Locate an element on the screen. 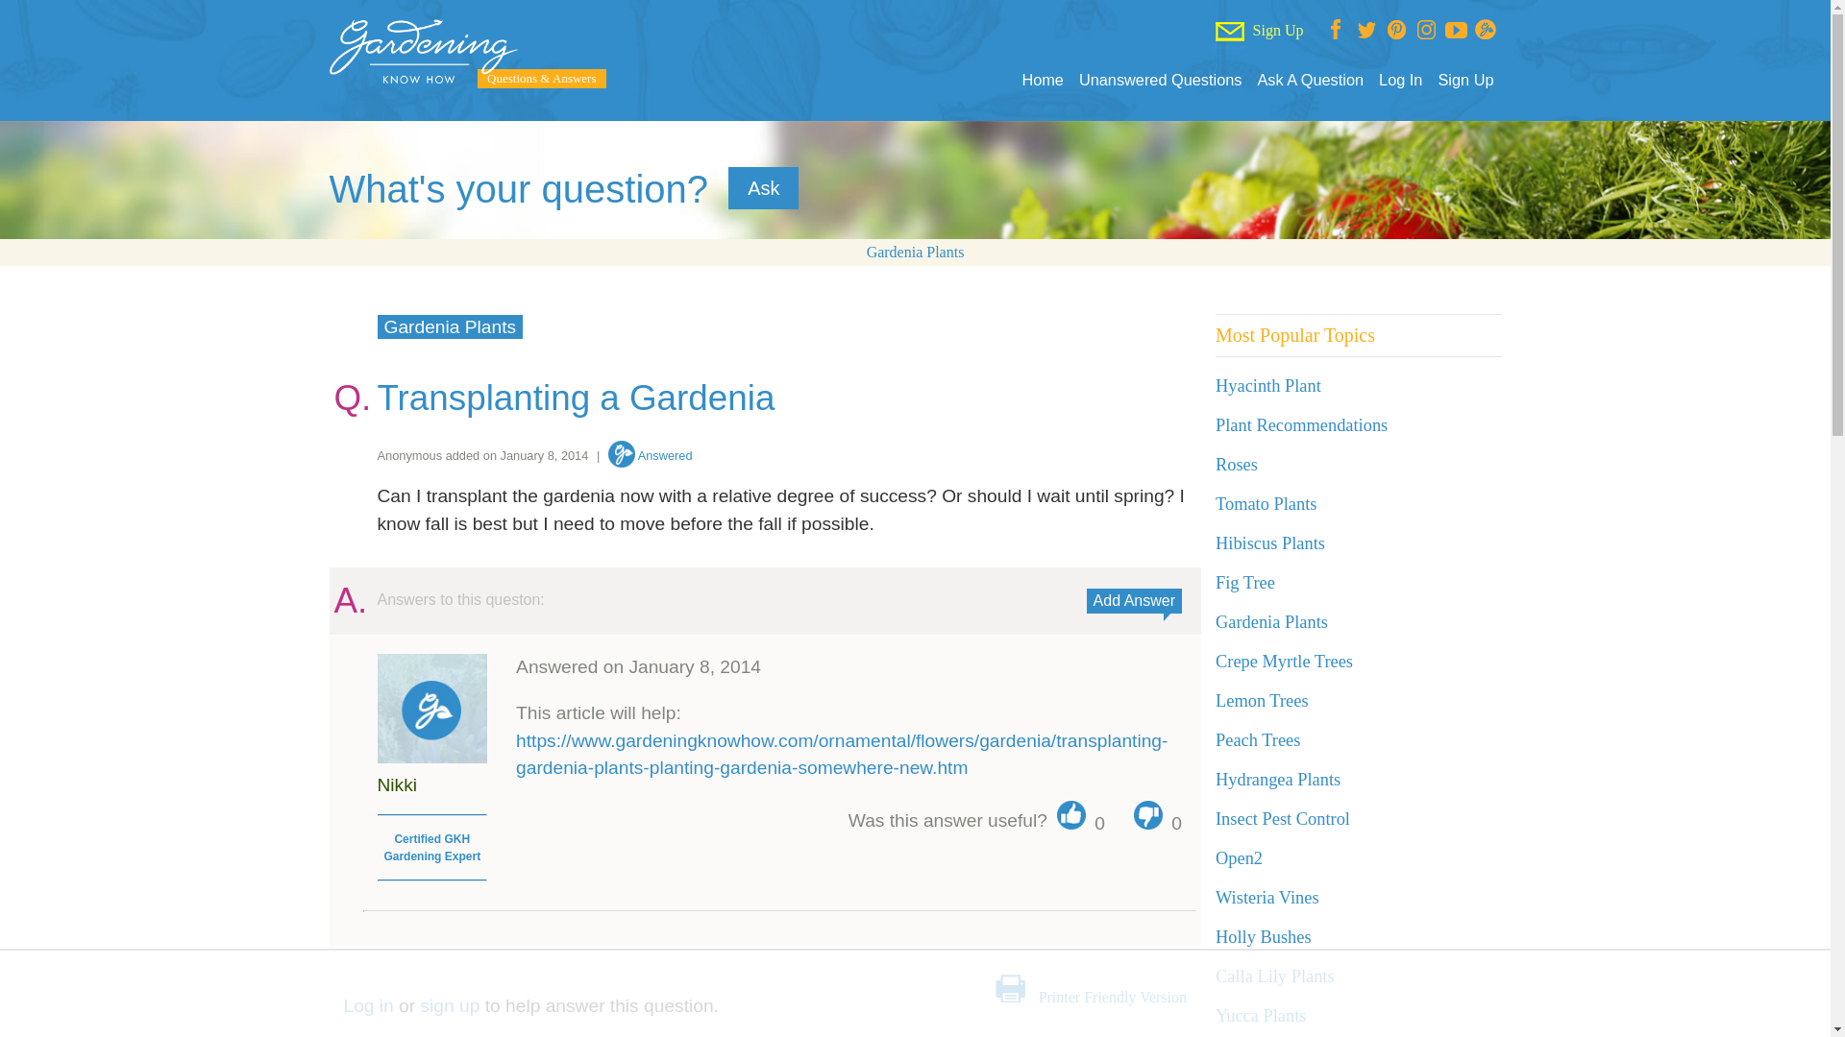  Printer Friendly Version is located at coordinates (1112, 997).